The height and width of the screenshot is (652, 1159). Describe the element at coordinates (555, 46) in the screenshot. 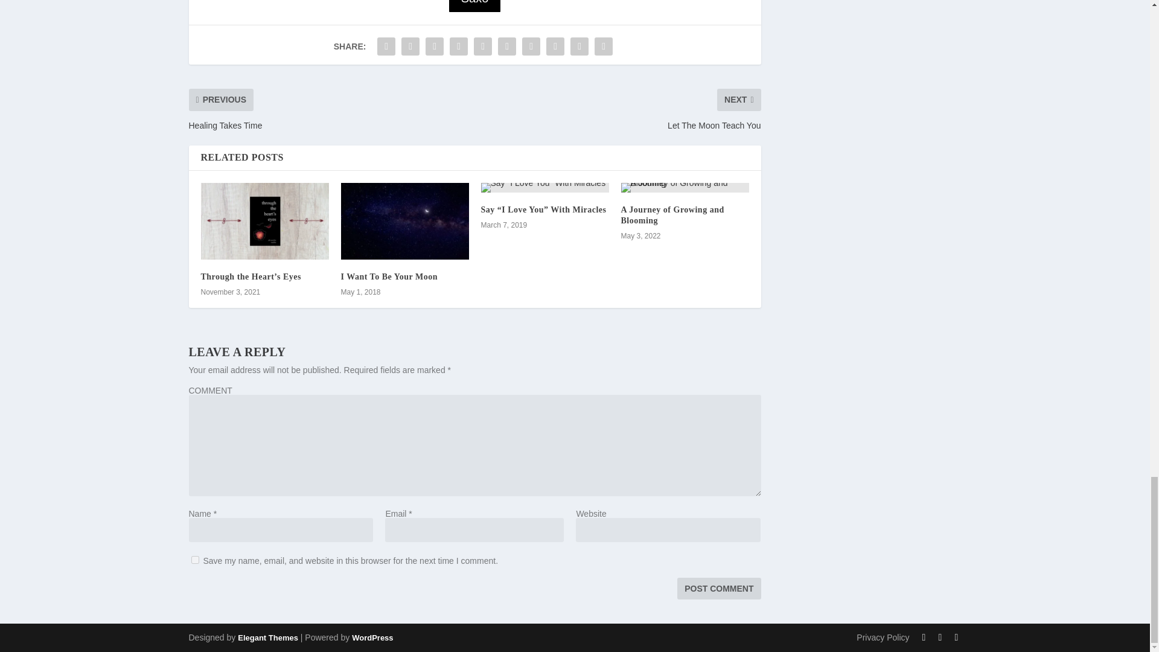

I see `Share "My Heart Is The Ocean" via Stumbleupon` at that location.